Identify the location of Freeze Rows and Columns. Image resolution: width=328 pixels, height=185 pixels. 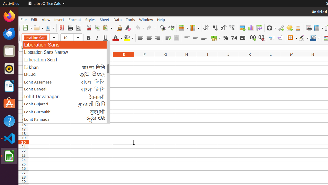
(318, 28).